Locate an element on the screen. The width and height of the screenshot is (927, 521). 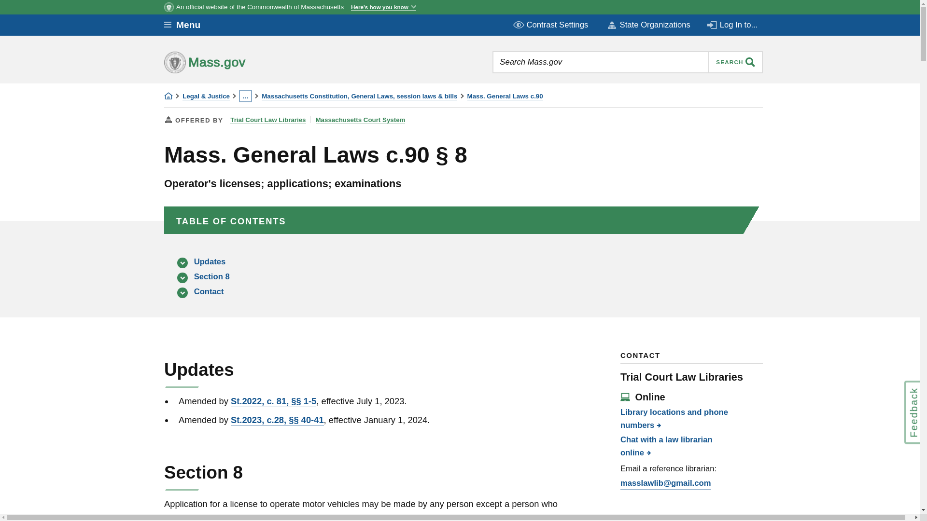
State Organizations is located at coordinates (648, 25).